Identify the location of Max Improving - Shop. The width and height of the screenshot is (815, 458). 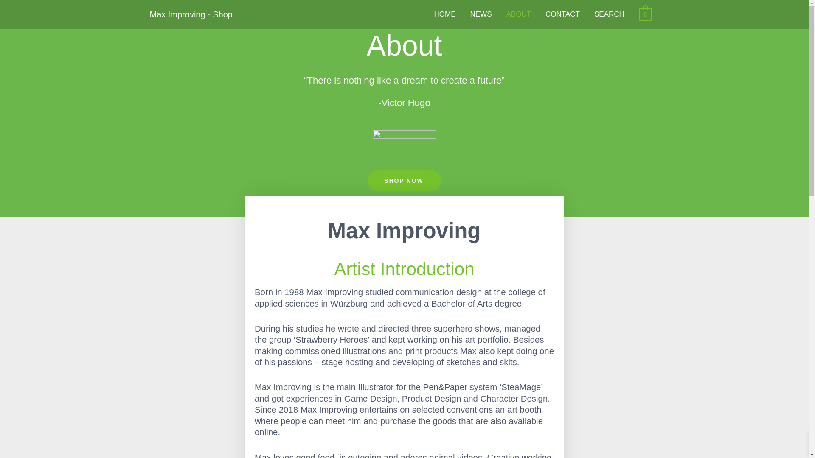
(191, 14).